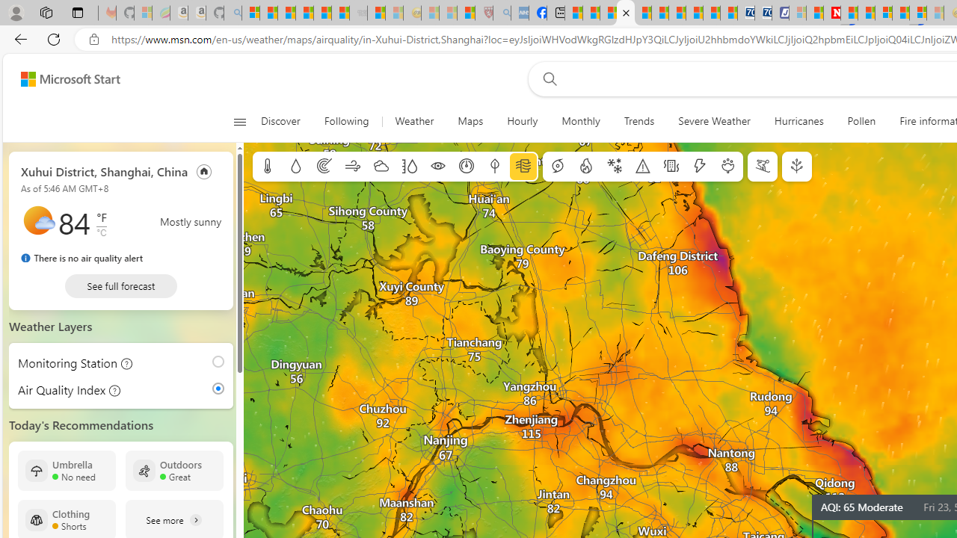 This screenshot has width=957, height=538. What do you see at coordinates (728, 167) in the screenshot?
I see `Pollen` at bounding box center [728, 167].